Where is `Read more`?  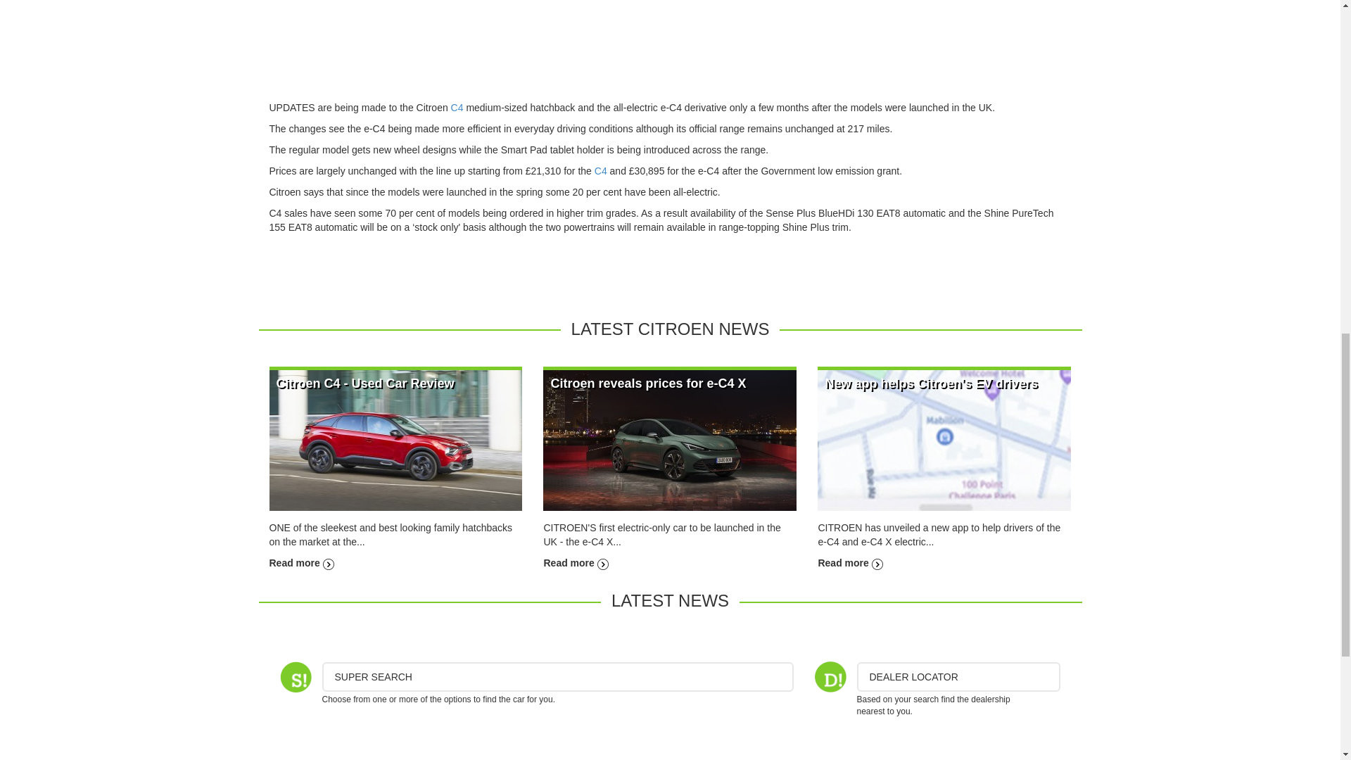
Read more is located at coordinates (576, 562).